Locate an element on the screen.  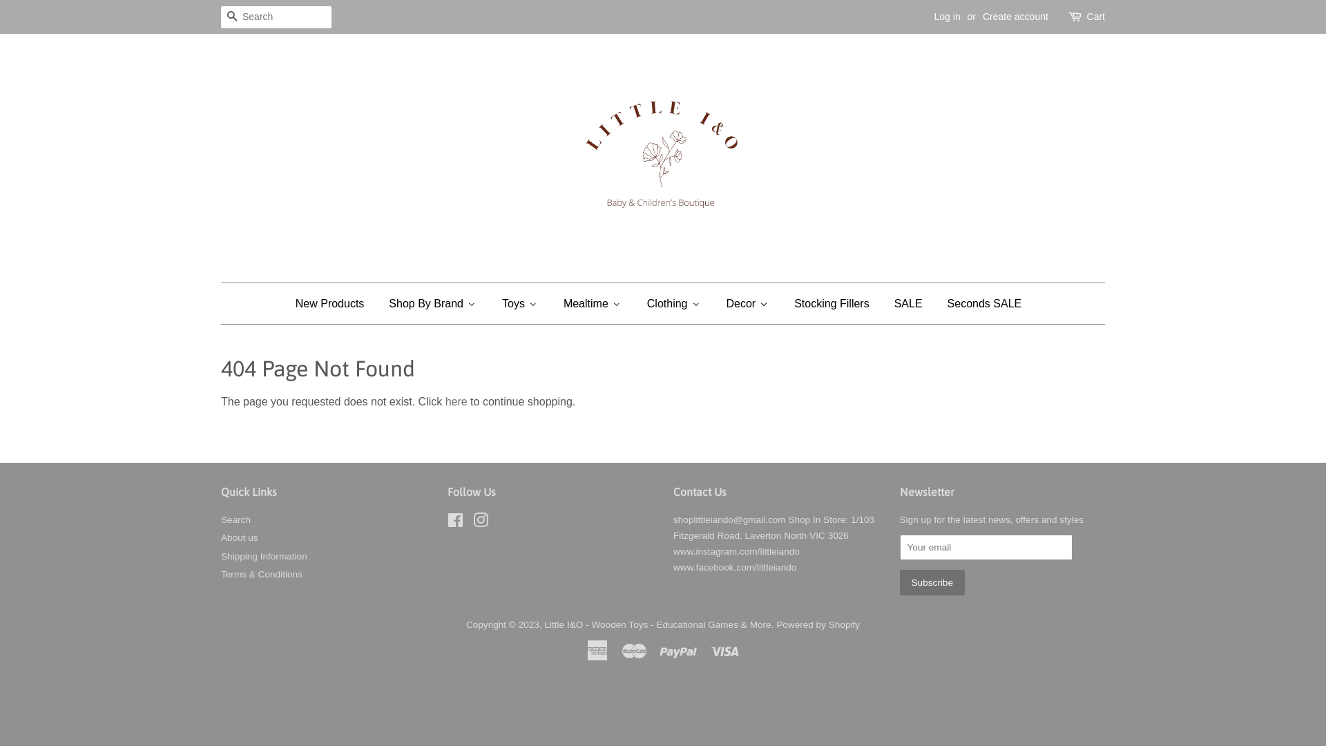
Search is located at coordinates (236, 519).